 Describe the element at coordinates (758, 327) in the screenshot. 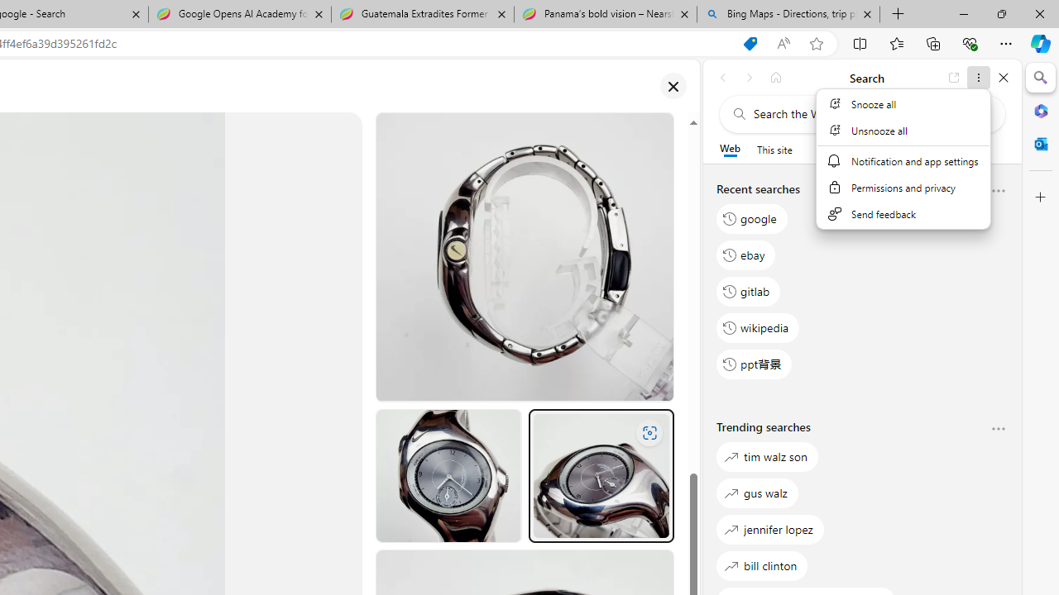

I see `wikipedia` at that location.